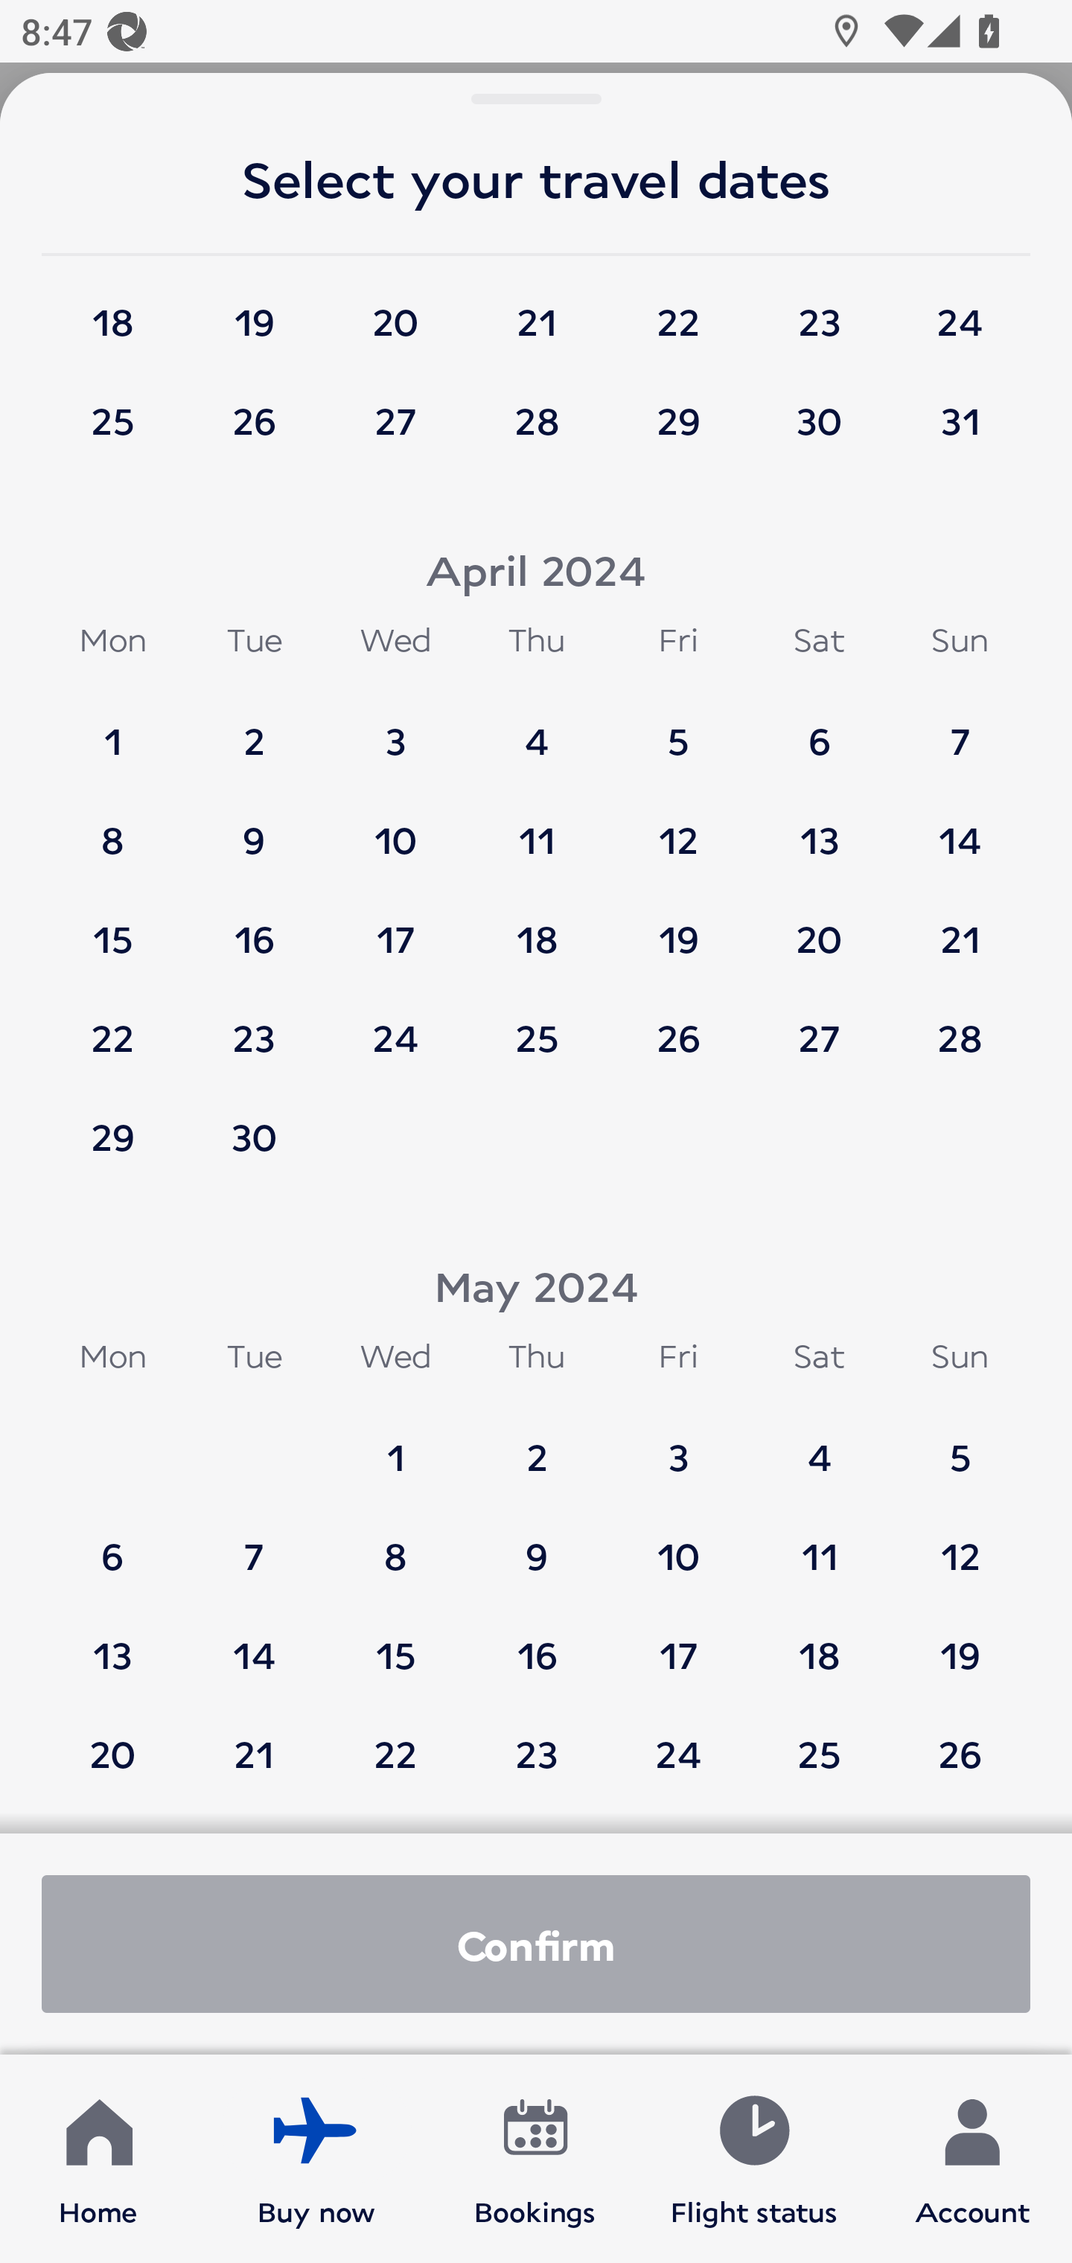 The image size is (1072, 2263). What do you see at coordinates (537, 727) in the screenshot?
I see `4` at bounding box center [537, 727].